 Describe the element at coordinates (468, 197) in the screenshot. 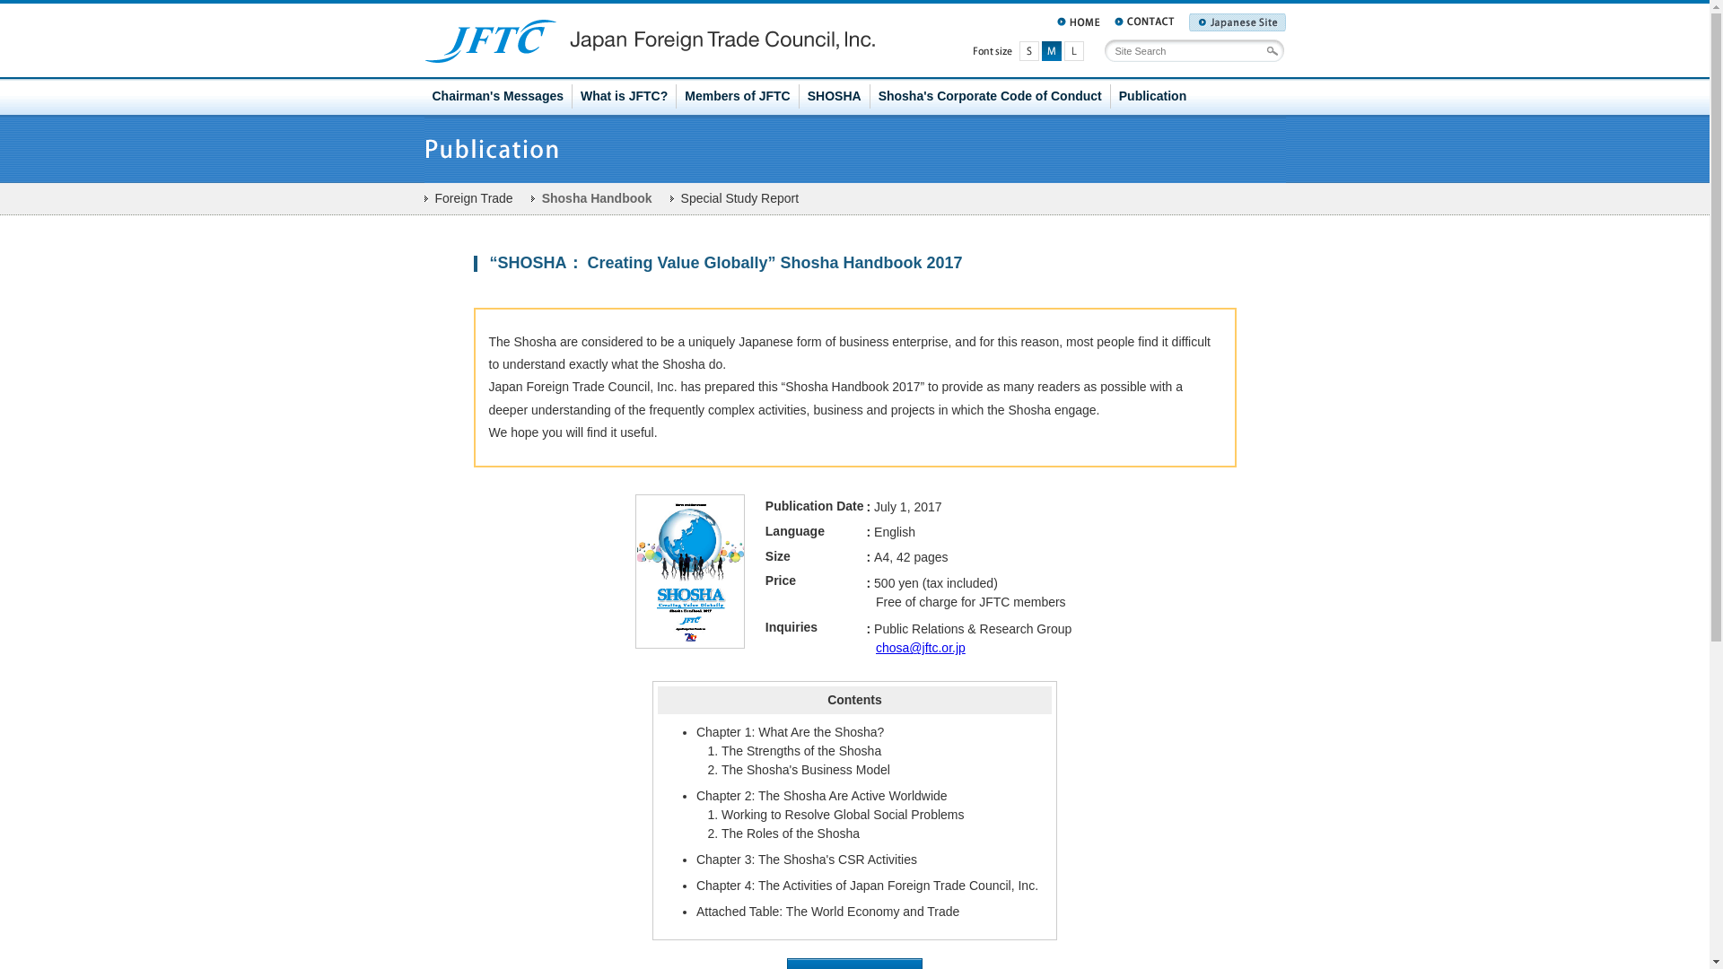

I see `Foreign Trade` at that location.